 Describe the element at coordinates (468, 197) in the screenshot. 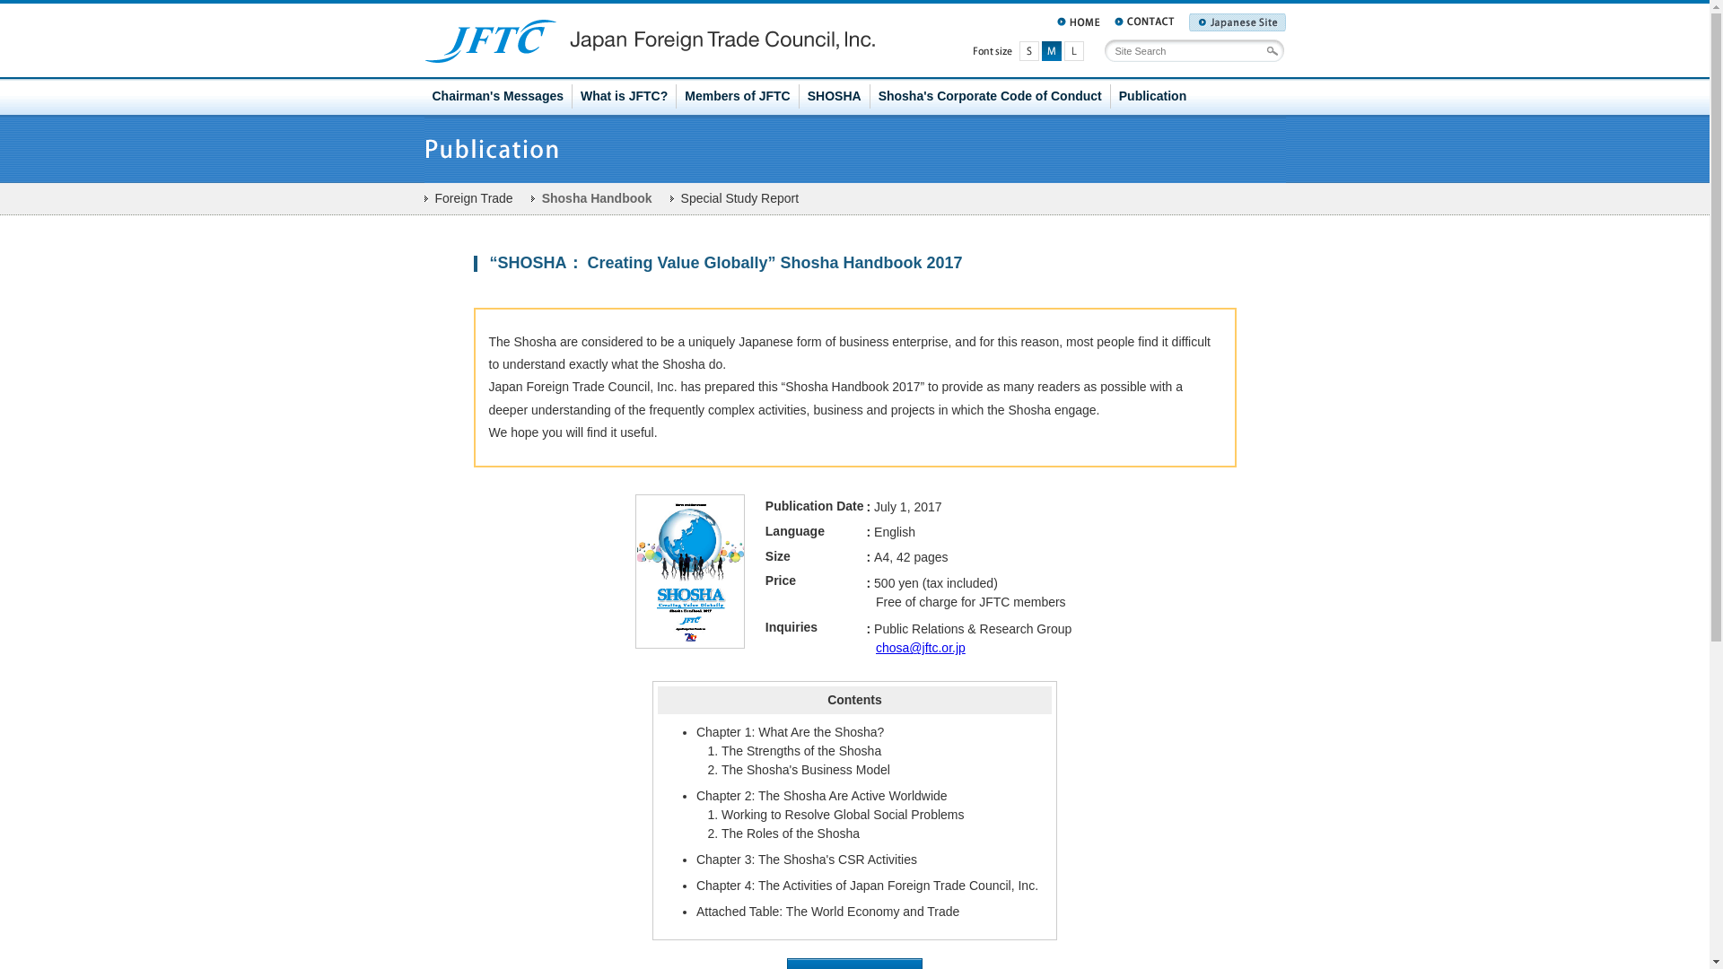

I see `Foreign Trade` at that location.